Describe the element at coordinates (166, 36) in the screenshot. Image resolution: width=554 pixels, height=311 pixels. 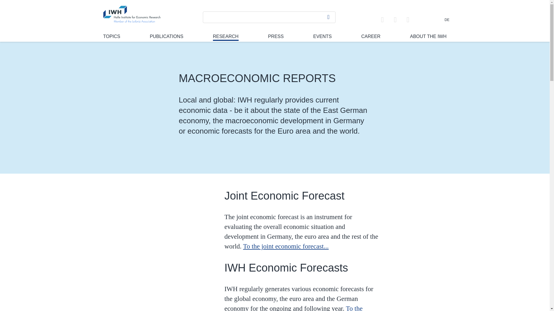
I see `PUBLICATIONS` at that location.